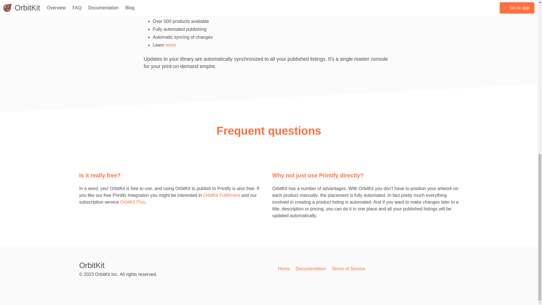 The image size is (542, 305). What do you see at coordinates (284, 269) in the screenshot?
I see `Home` at bounding box center [284, 269].